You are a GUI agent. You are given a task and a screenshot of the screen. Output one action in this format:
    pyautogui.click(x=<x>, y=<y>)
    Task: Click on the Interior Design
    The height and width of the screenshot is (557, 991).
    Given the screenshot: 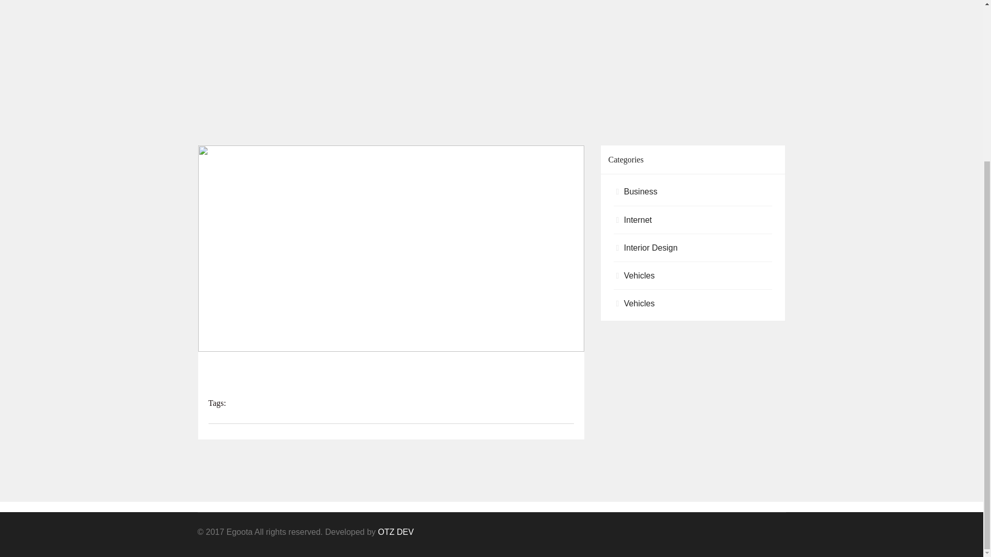 What is the action you would take?
    pyautogui.click(x=651, y=248)
    